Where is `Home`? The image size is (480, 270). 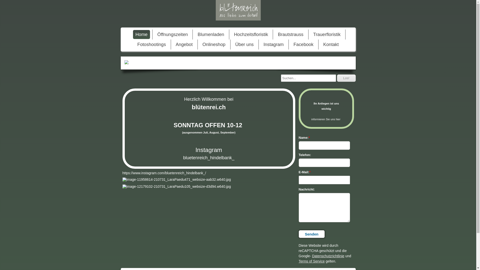
Home is located at coordinates (141, 34).